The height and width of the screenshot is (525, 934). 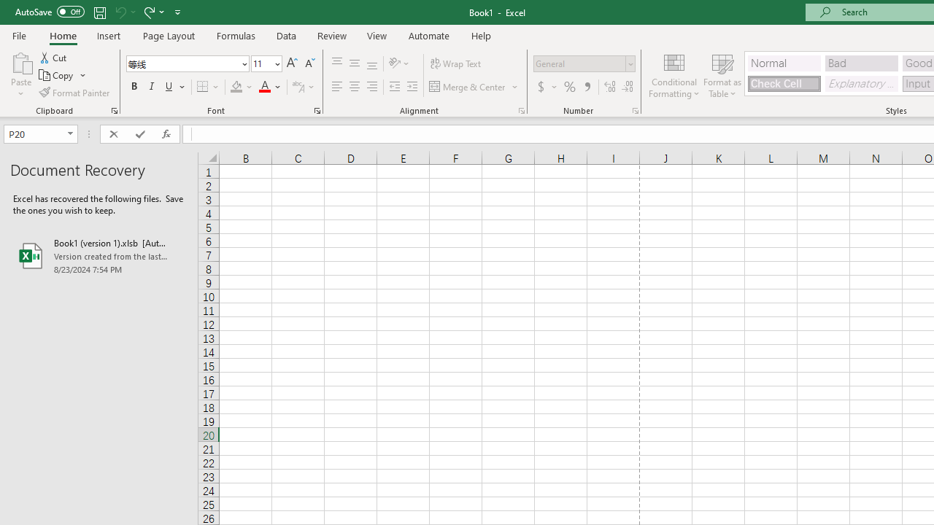 What do you see at coordinates (124, 12) in the screenshot?
I see `Undo` at bounding box center [124, 12].